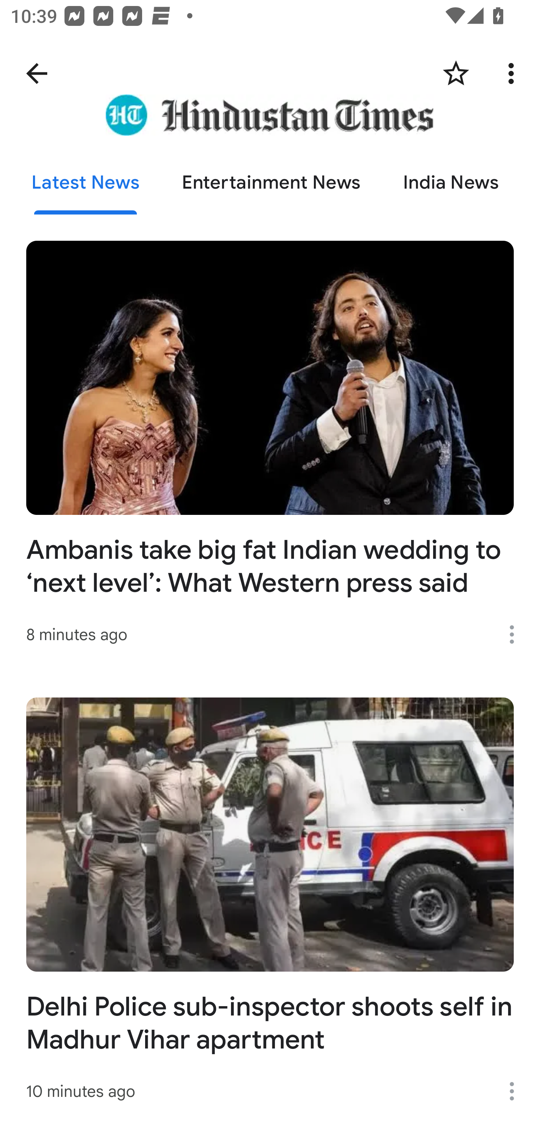 This screenshot has height=1140, width=540. I want to click on Entertainment News, so click(271, 183).